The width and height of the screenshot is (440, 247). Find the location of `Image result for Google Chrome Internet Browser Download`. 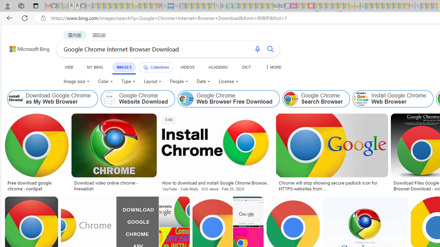

Image result for Google Chrome Internet Browser Download is located at coordinates (248, 212).